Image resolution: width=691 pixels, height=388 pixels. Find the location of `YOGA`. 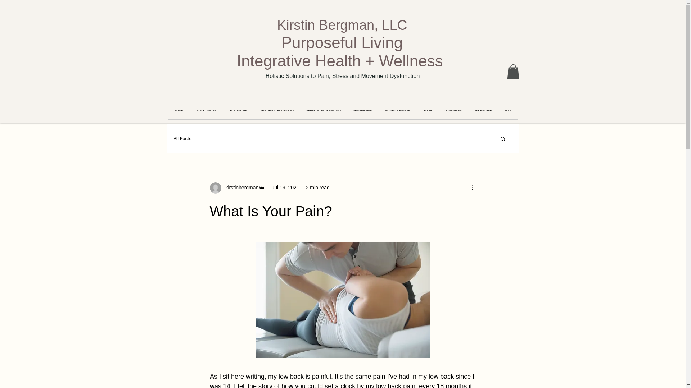

YOGA is located at coordinates (427, 111).